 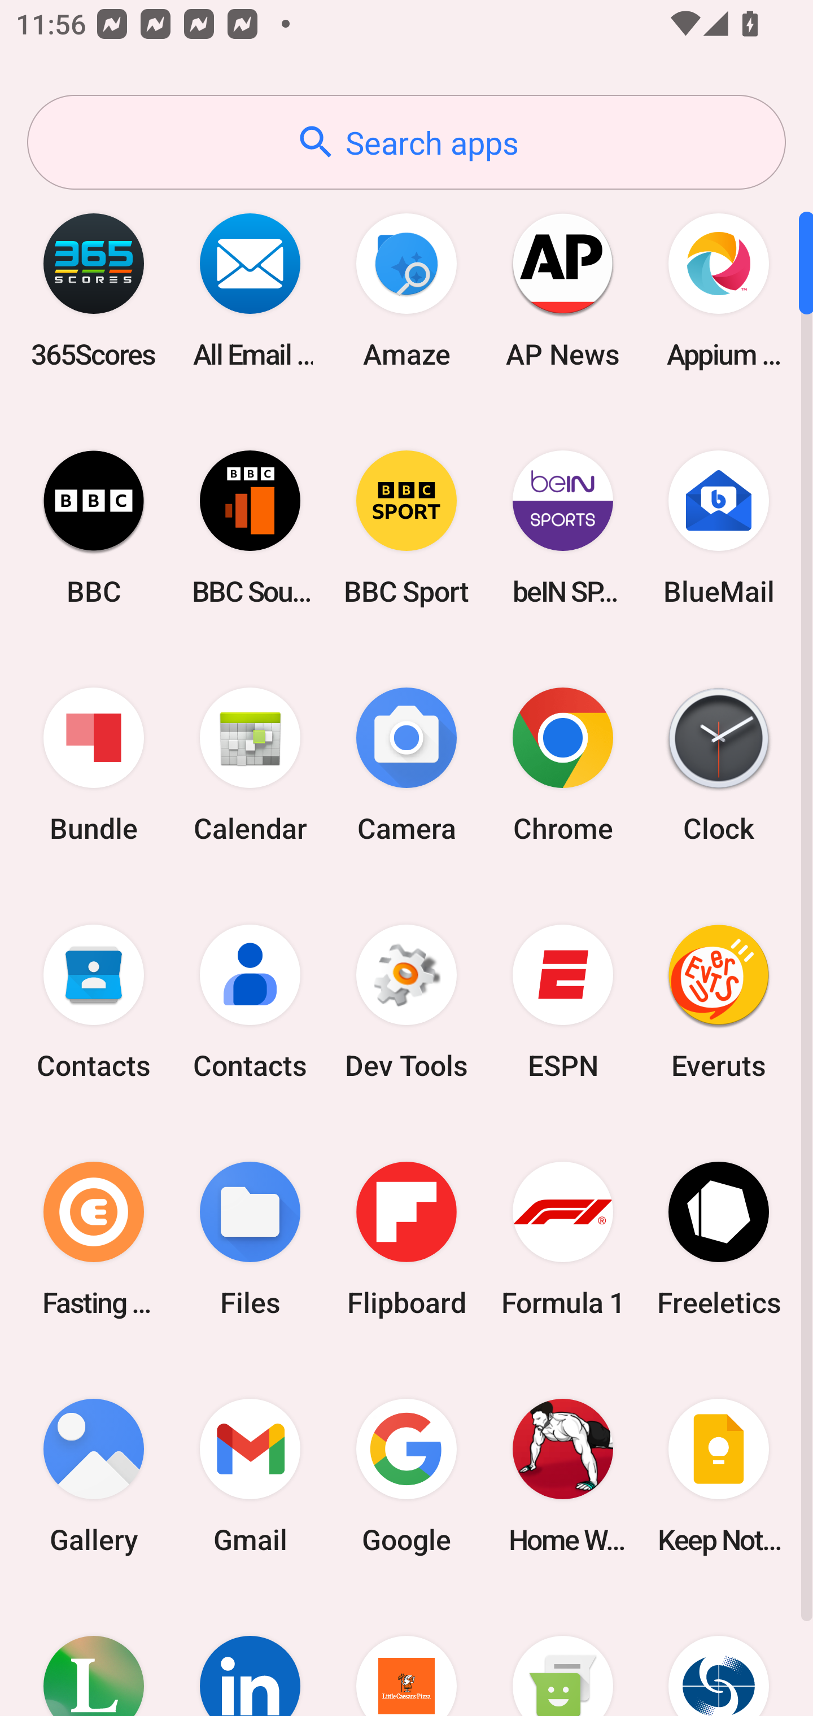 What do you see at coordinates (406, 1655) in the screenshot?
I see `Little Caesars Pizza` at bounding box center [406, 1655].